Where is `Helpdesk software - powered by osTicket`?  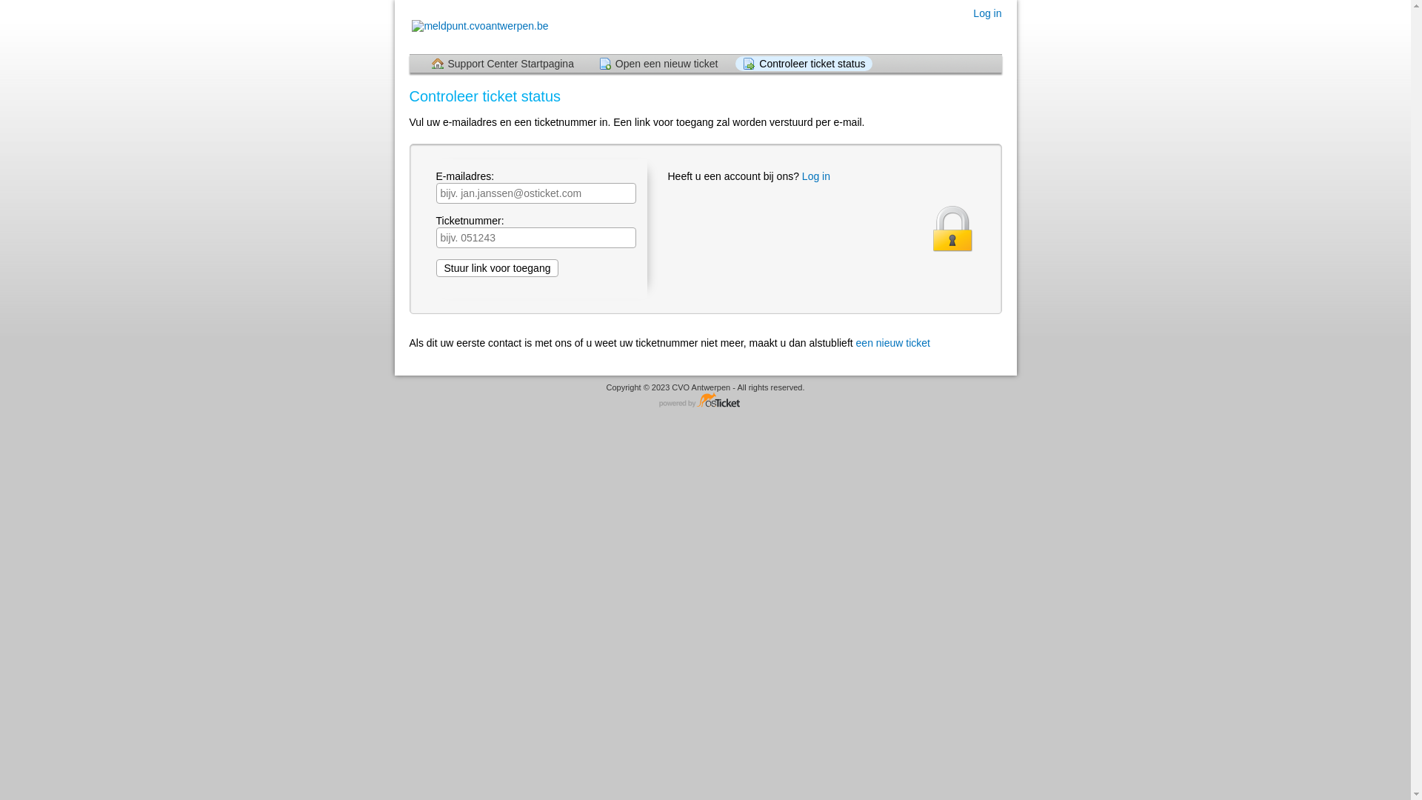
Helpdesk software - powered by osTicket is located at coordinates (706, 401).